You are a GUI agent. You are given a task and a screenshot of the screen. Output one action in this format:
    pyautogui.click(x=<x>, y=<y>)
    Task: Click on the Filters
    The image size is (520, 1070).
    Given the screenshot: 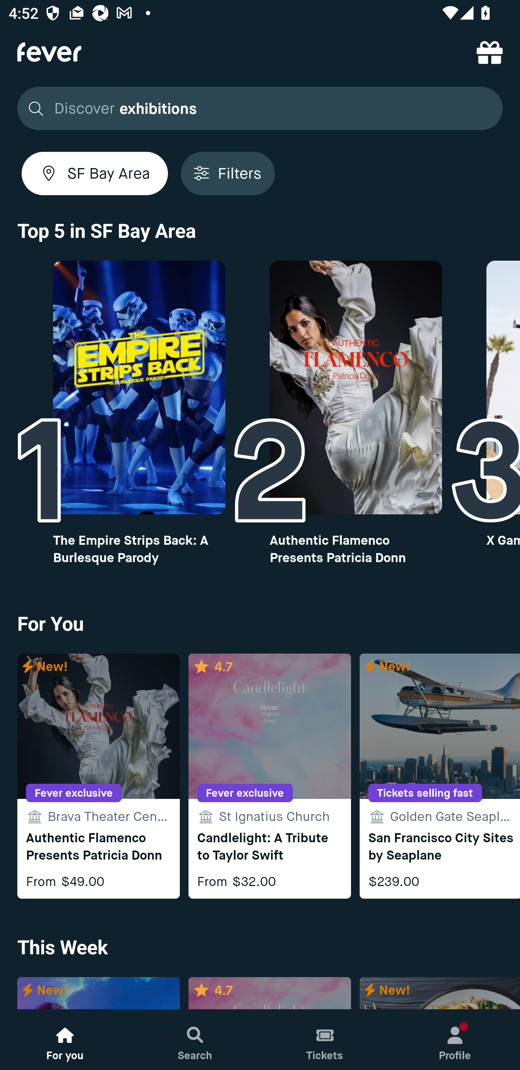 What is the action you would take?
    pyautogui.click(x=227, y=173)
    